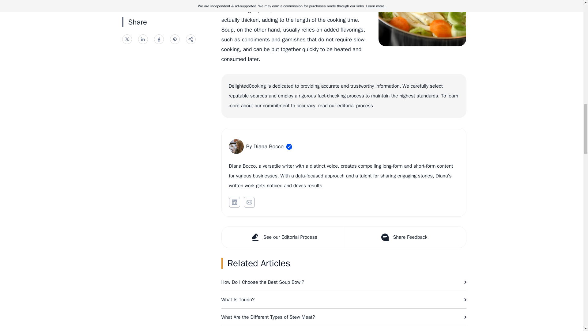 The image size is (588, 331). I want to click on Share Feedback, so click(404, 237).